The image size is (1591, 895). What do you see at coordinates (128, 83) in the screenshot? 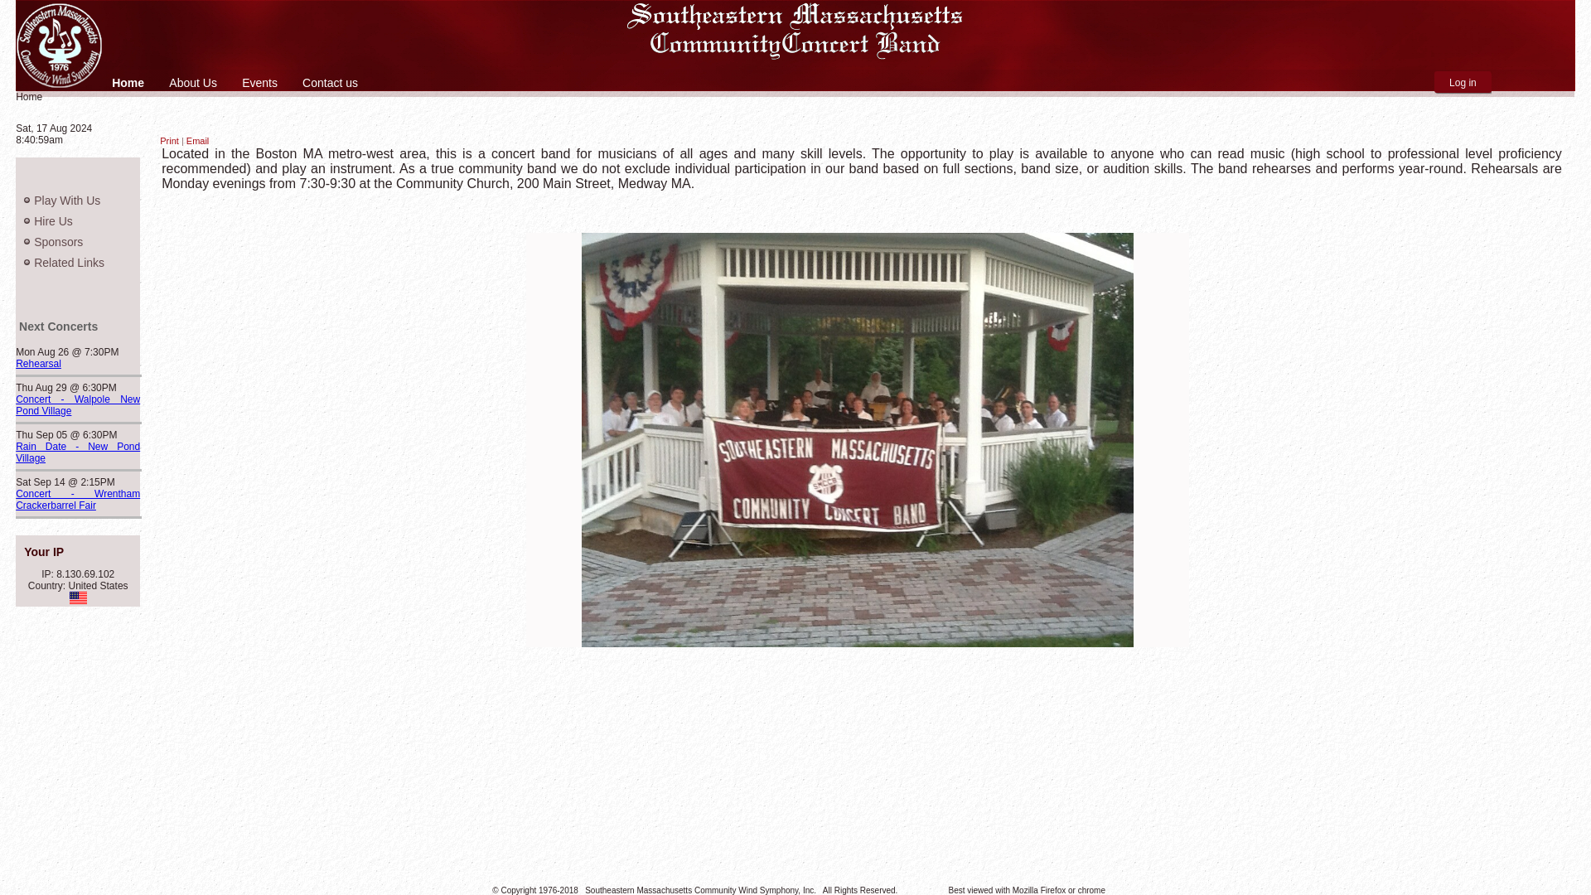
I see `Home` at bounding box center [128, 83].